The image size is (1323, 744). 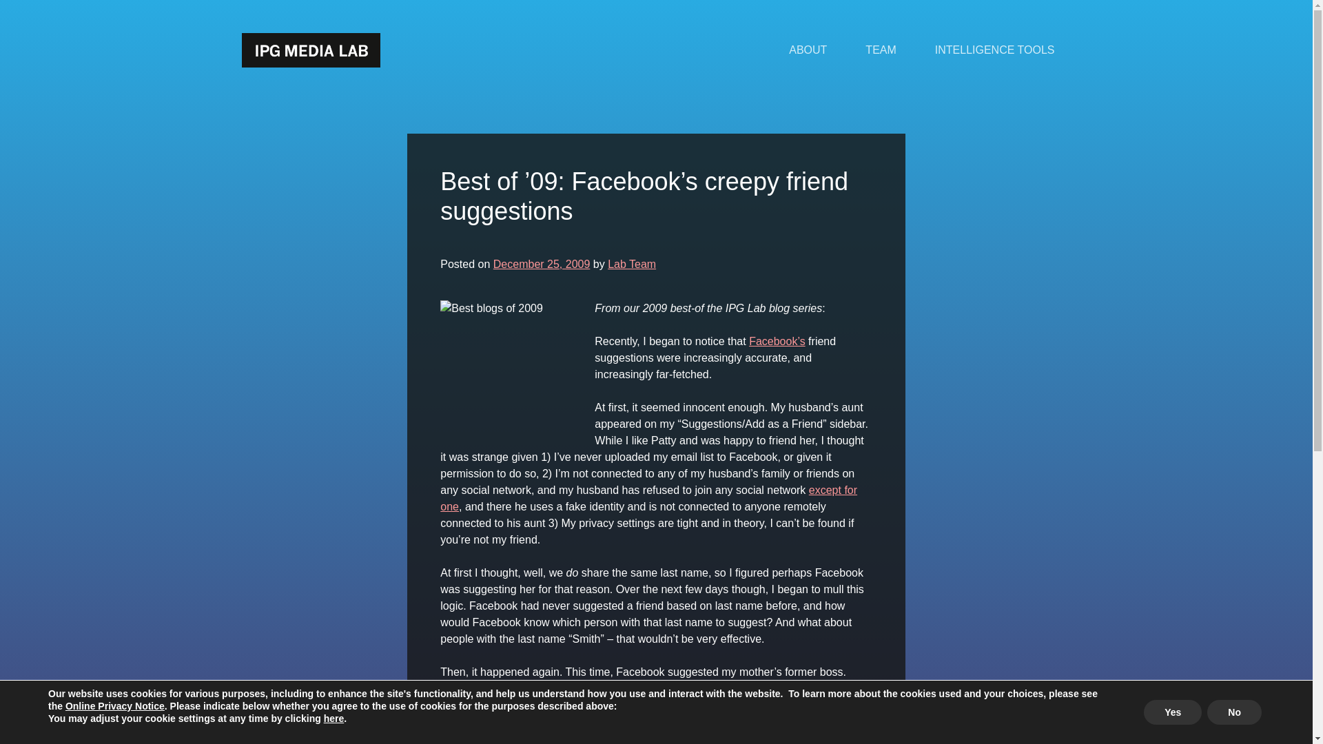 I want to click on IPG Media Lab, so click(x=310, y=50).